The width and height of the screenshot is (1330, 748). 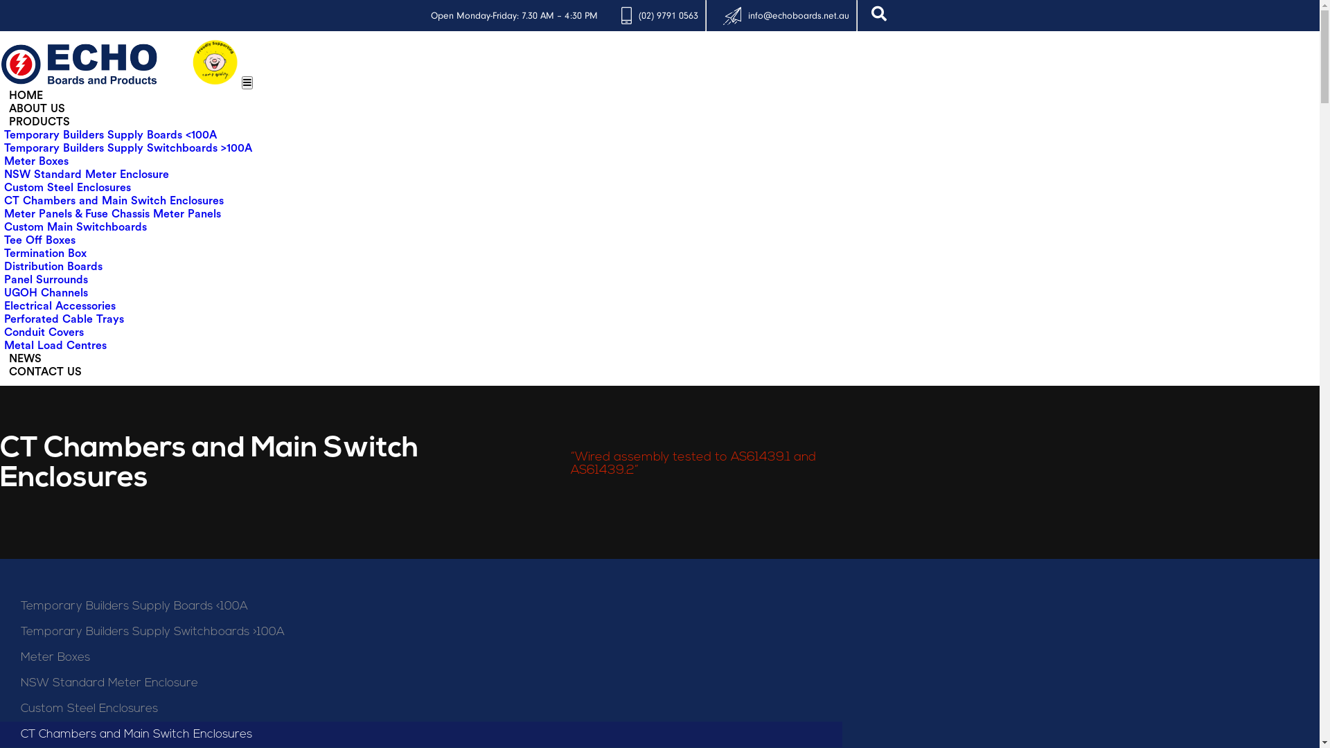 I want to click on info@echoboards.net.au, so click(x=799, y=15).